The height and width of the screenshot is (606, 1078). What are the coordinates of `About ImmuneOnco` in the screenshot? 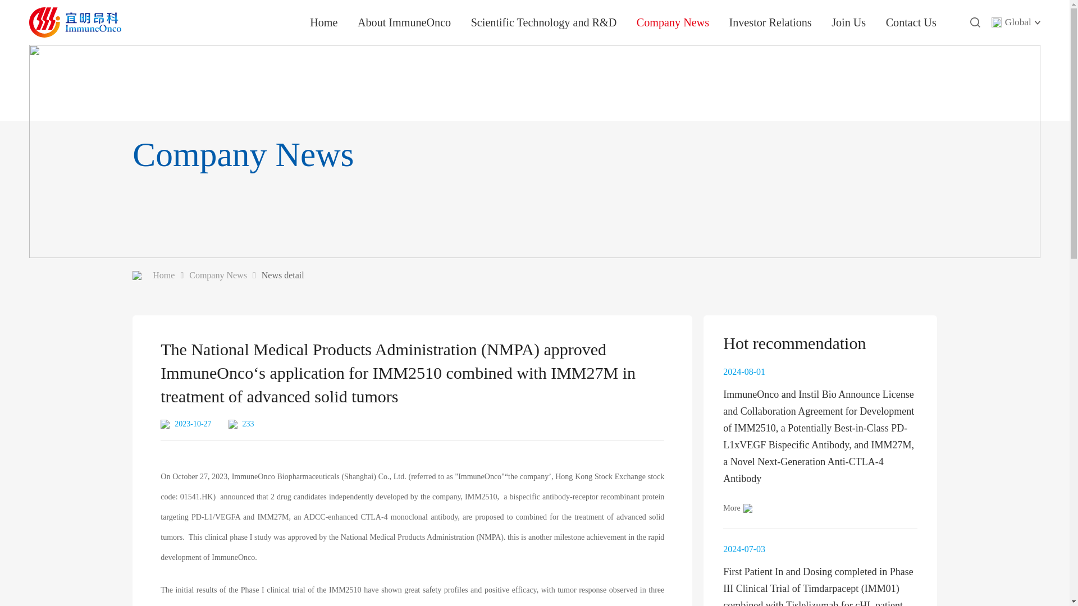 It's located at (404, 22).